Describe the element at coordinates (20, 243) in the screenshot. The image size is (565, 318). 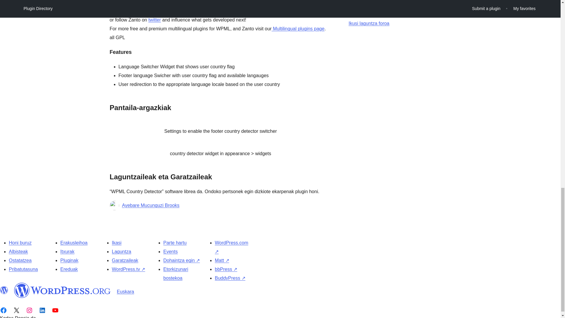
I see `Honi buruz` at that location.